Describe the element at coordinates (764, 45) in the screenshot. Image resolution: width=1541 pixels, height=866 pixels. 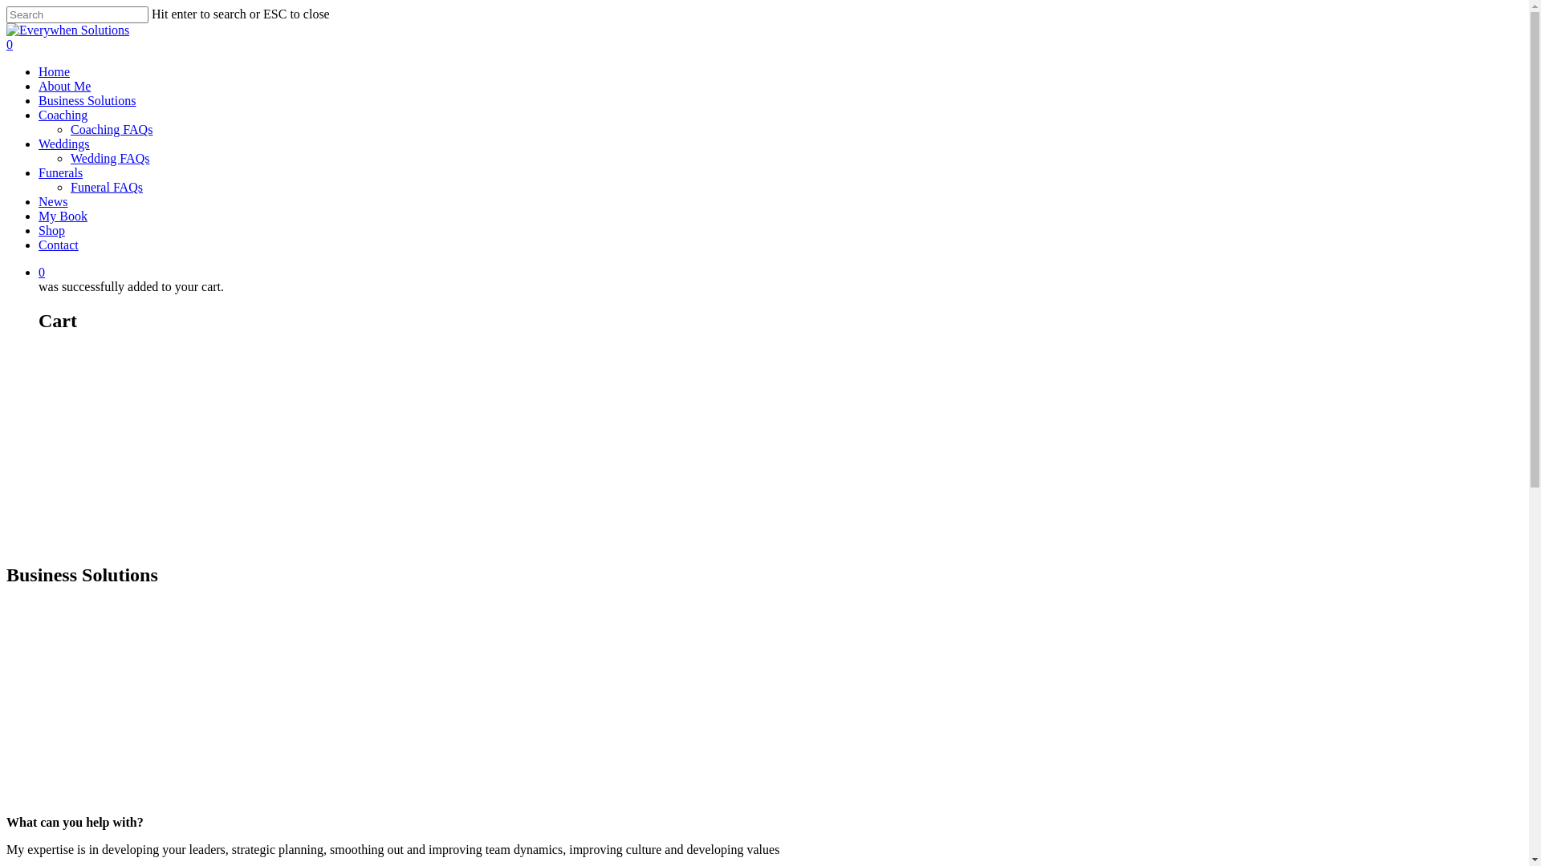
I see `0` at that location.